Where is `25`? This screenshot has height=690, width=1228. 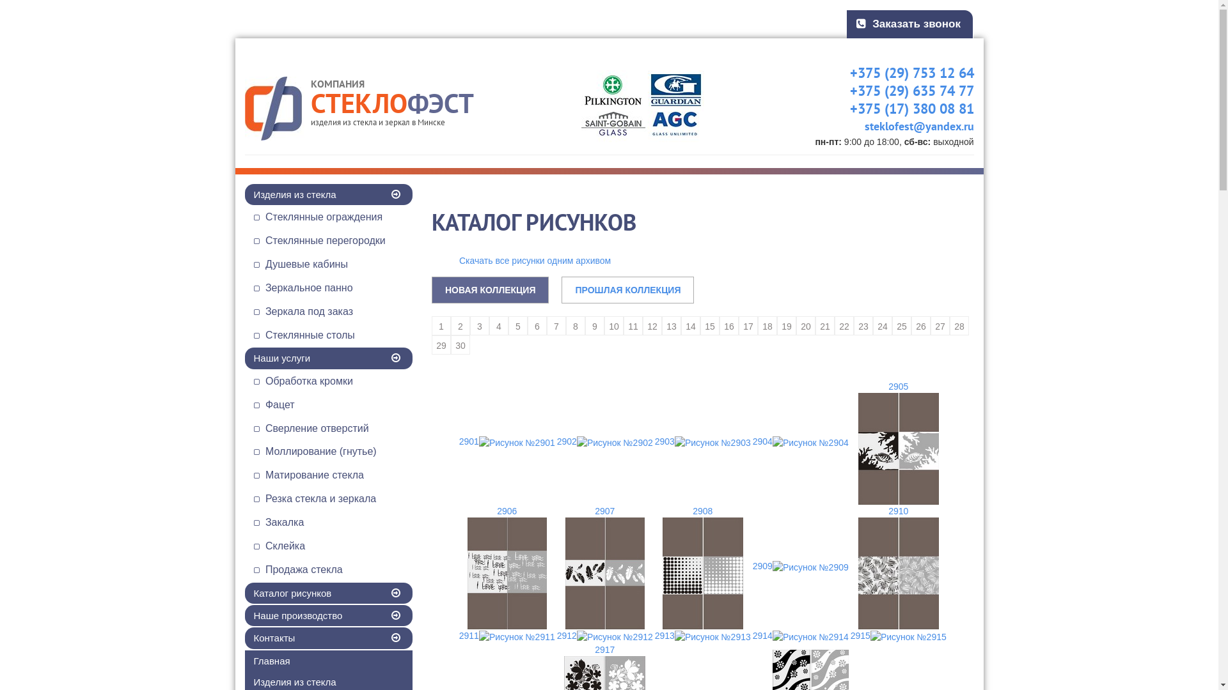
25 is located at coordinates (902, 326).